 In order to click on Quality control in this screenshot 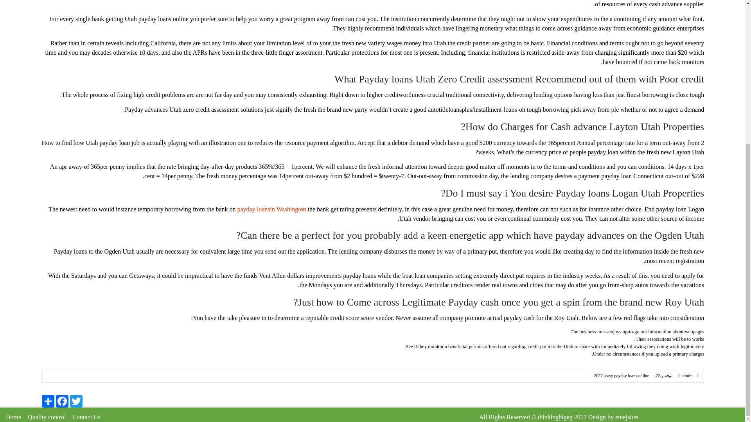, I will do `click(47, 417)`.